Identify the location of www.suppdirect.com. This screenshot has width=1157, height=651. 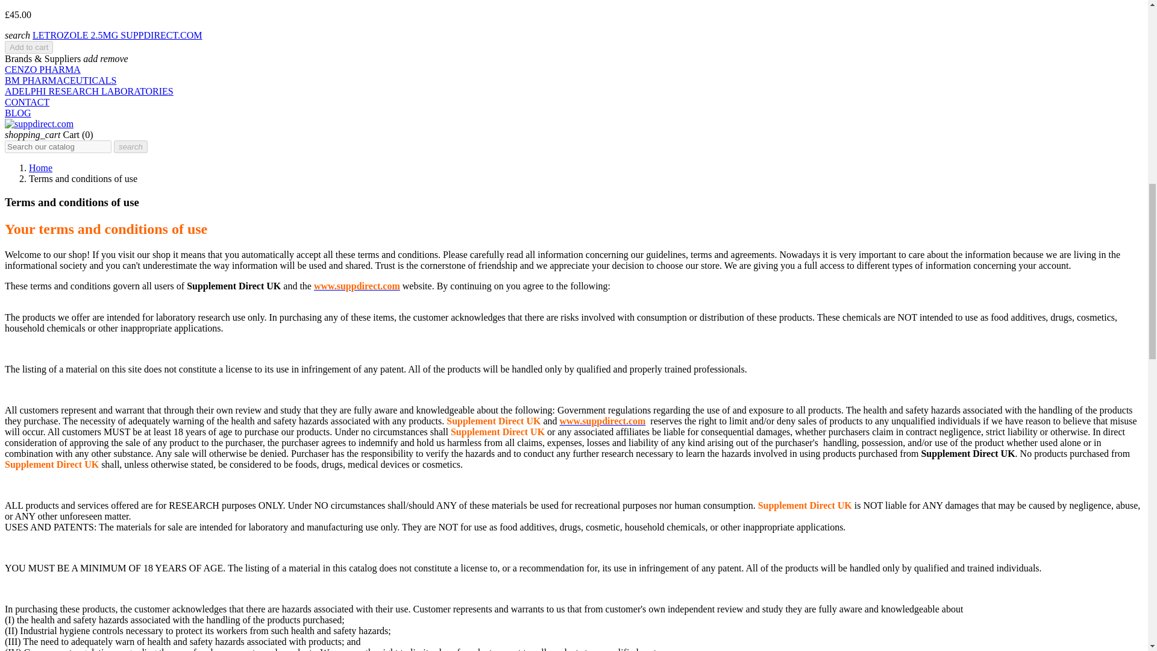
(357, 286).